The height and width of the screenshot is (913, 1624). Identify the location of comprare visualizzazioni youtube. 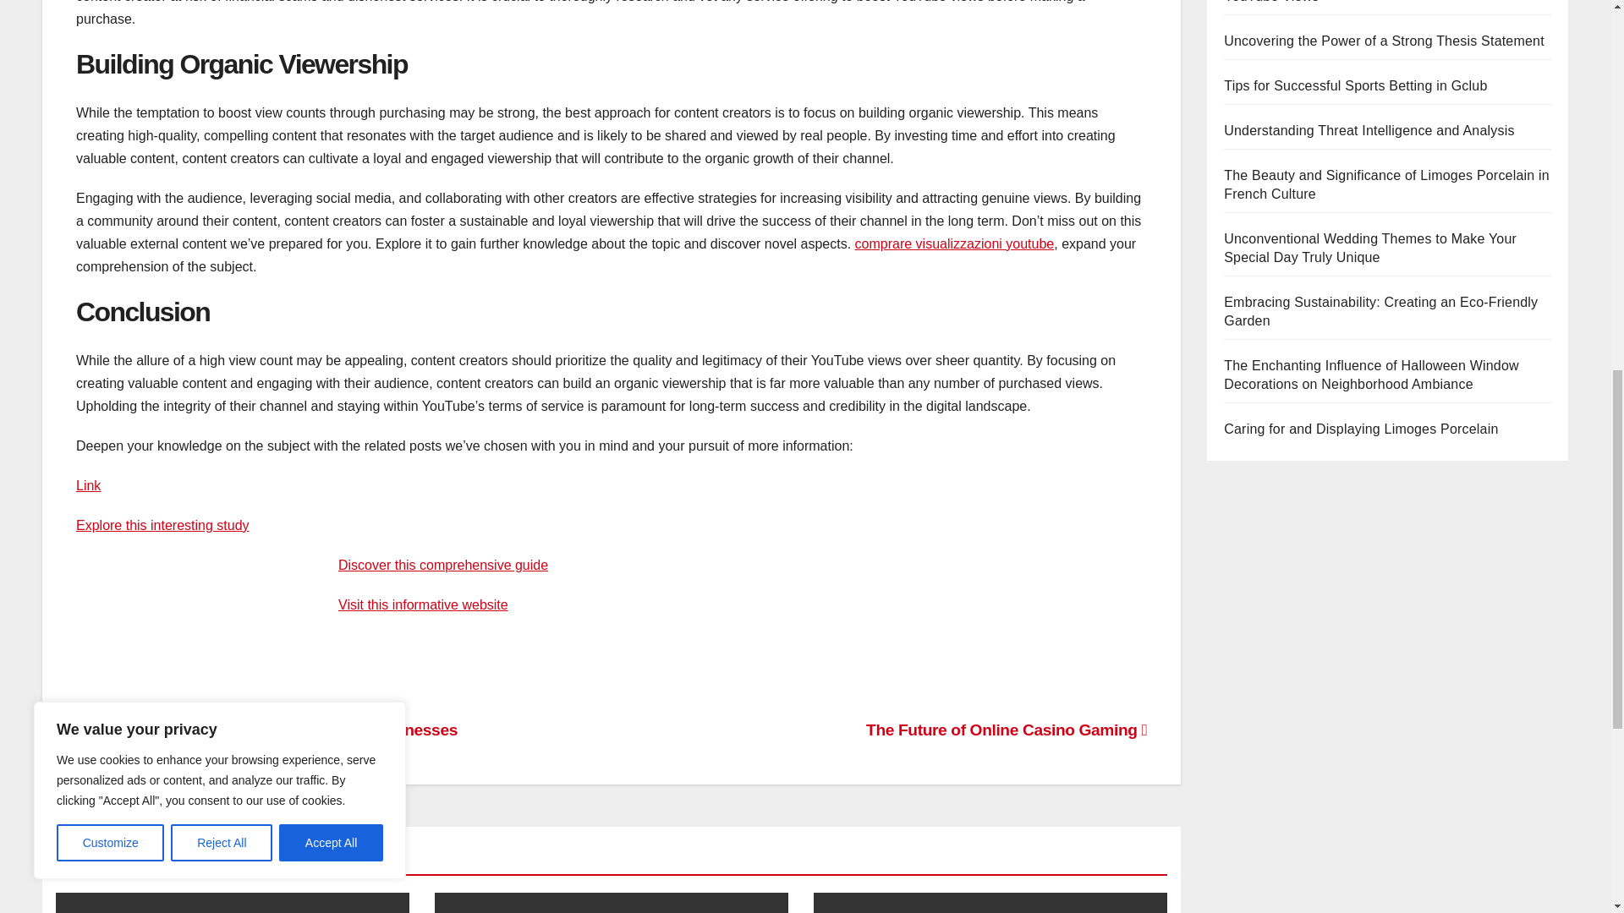
(954, 243).